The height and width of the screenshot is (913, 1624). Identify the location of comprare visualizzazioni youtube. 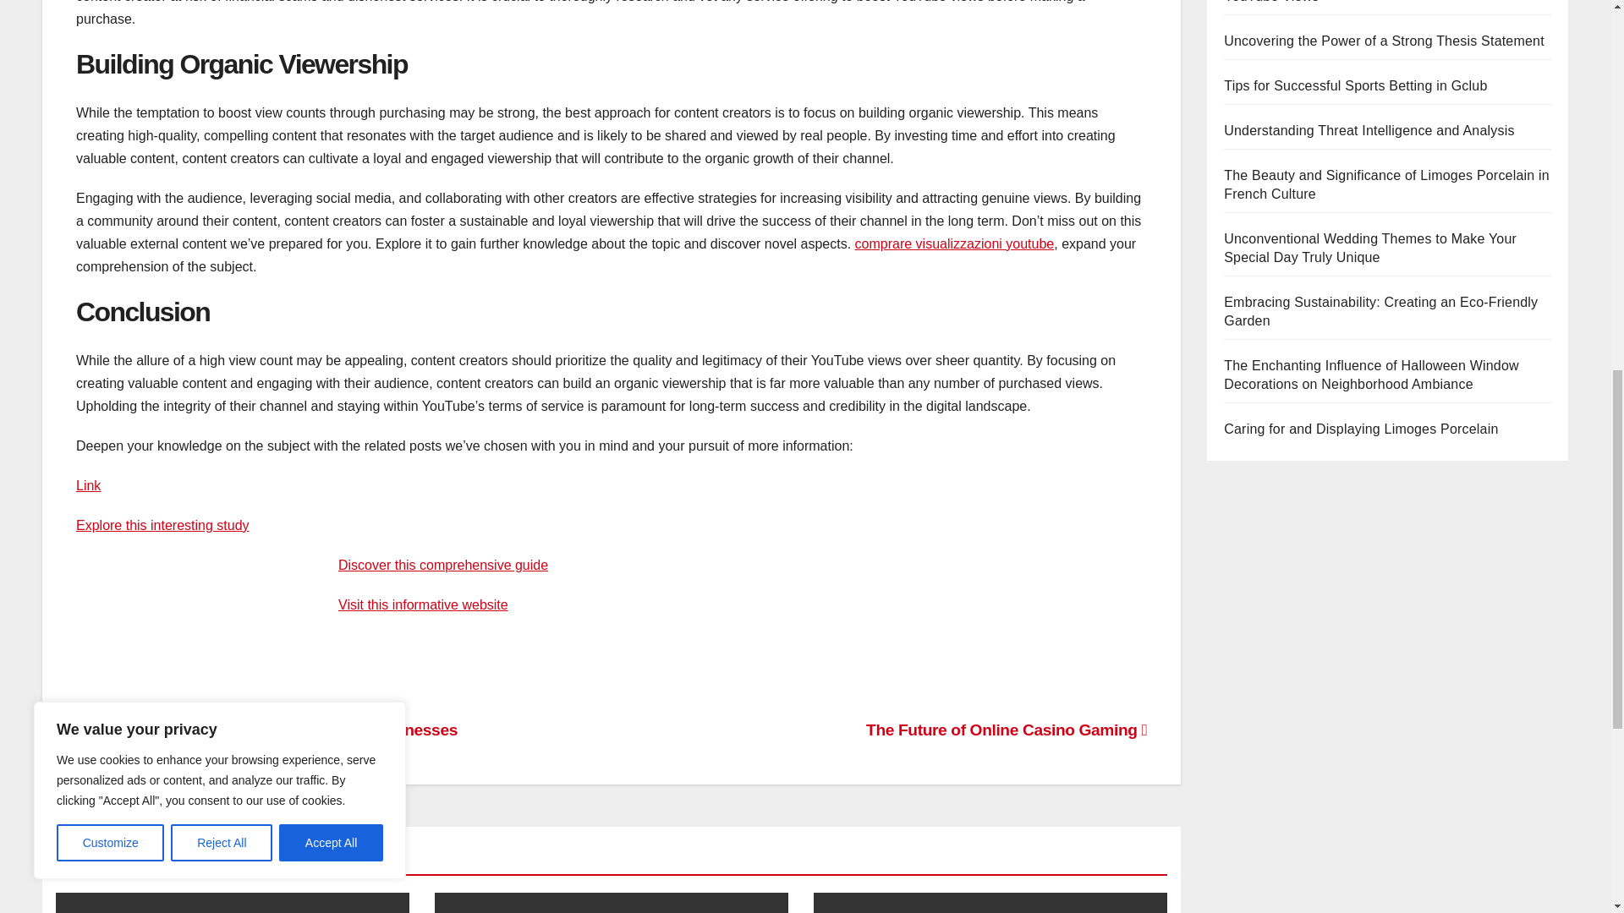
(954, 243).